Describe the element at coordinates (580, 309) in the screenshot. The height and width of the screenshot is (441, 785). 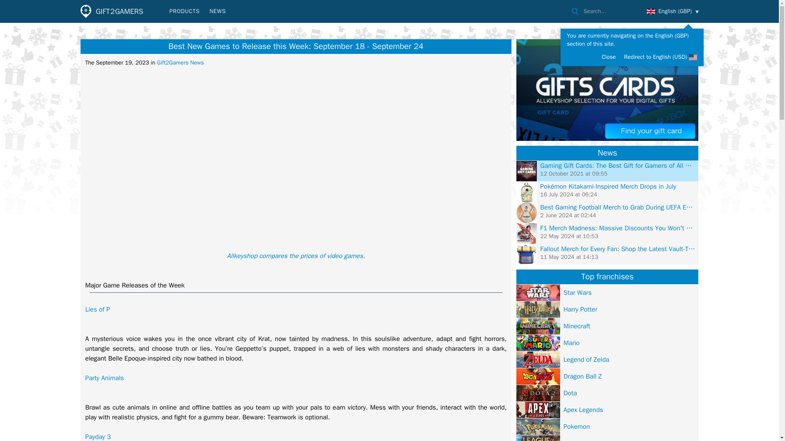
I see `Harry Potter` at that location.